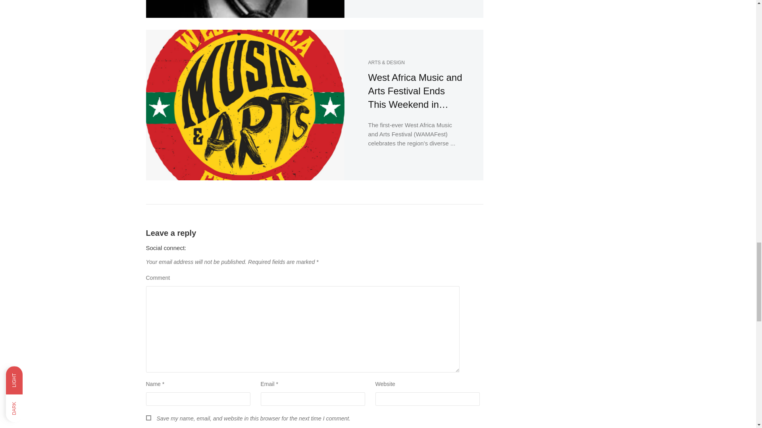 This screenshot has height=428, width=762. Describe the element at coordinates (148, 418) in the screenshot. I see `yes` at that location.